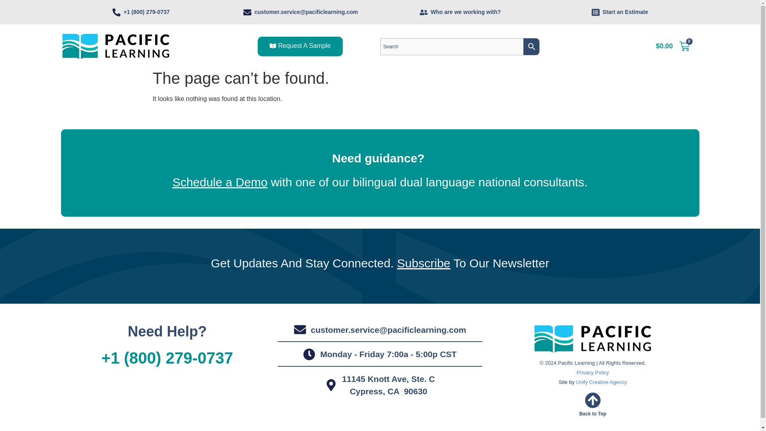 This screenshot has height=431, width=766. What do you see at coordinates (593, 414) in the screenshot?
I see `Back to Top` at bounding box center [593, 414].